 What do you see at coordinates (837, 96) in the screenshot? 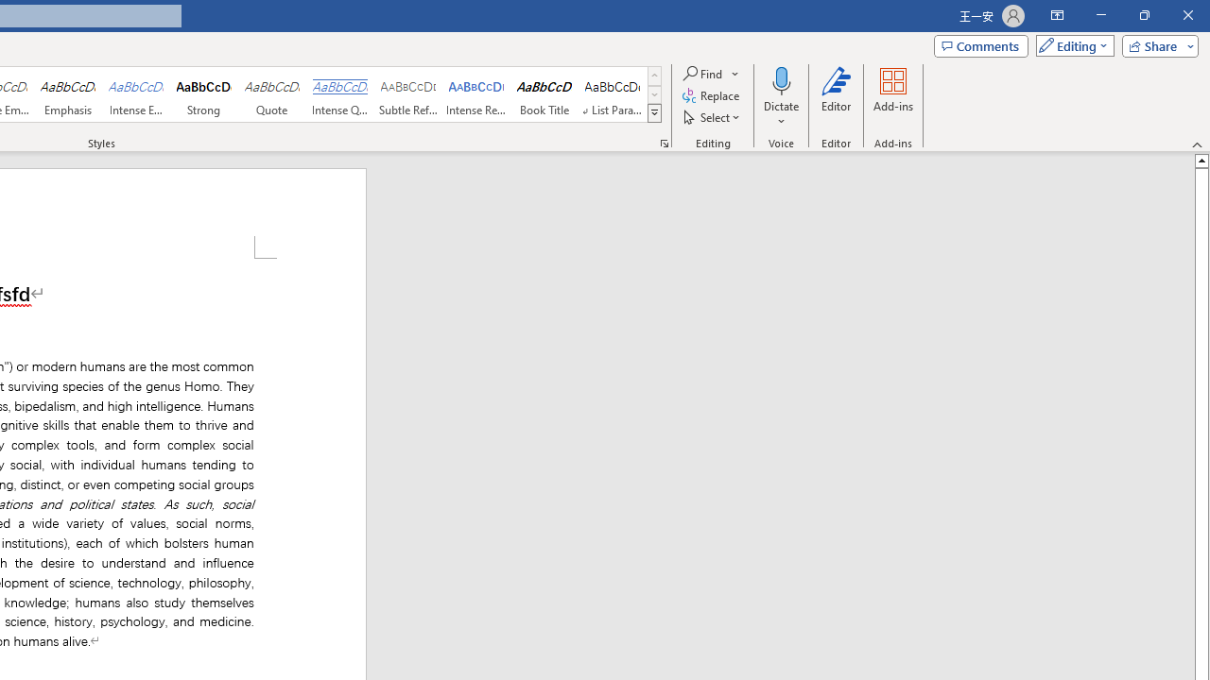
I see `Editor` at bounding box center [837, 96].